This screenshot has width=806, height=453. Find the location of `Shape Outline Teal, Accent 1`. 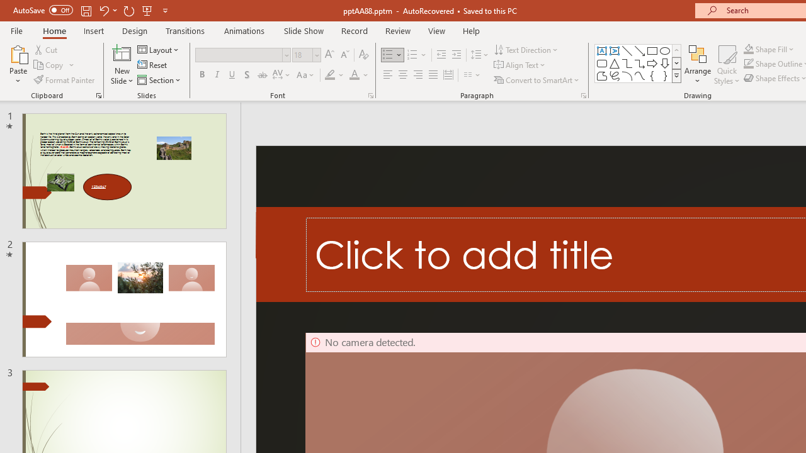

Shape Outline Teal, Accent 1 is located at coordinates (748, 64).